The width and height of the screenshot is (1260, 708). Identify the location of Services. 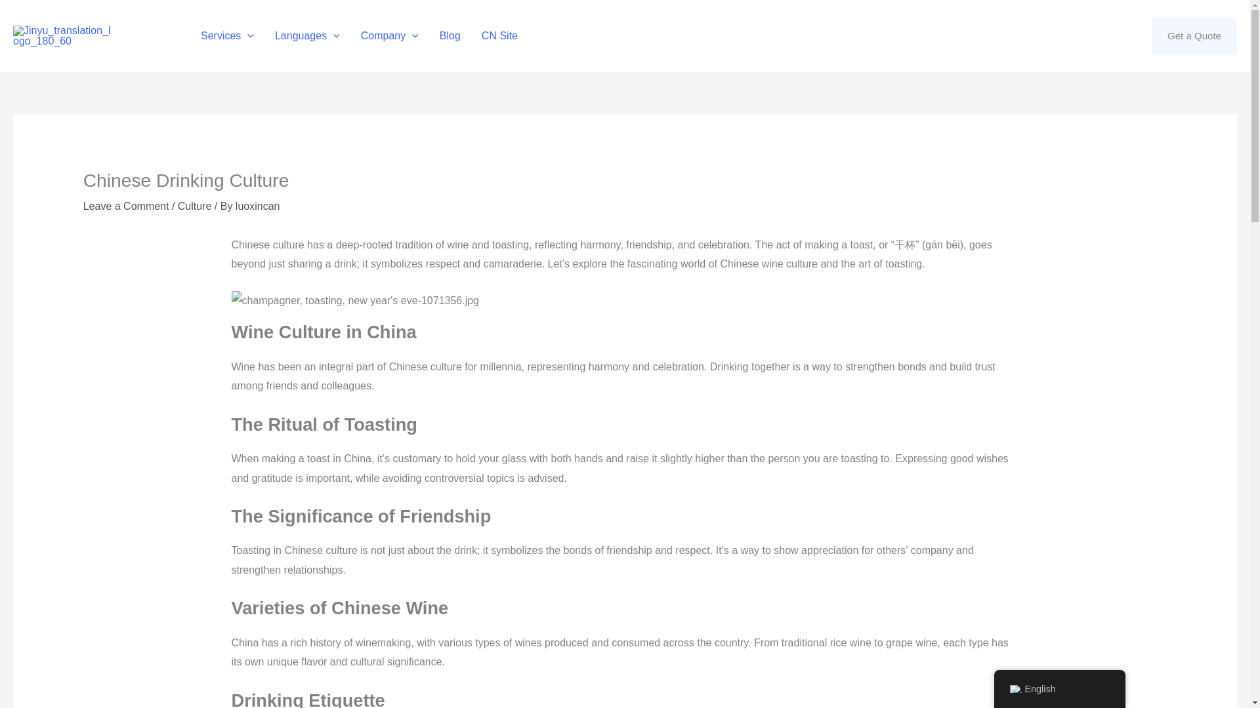
(227, 36).